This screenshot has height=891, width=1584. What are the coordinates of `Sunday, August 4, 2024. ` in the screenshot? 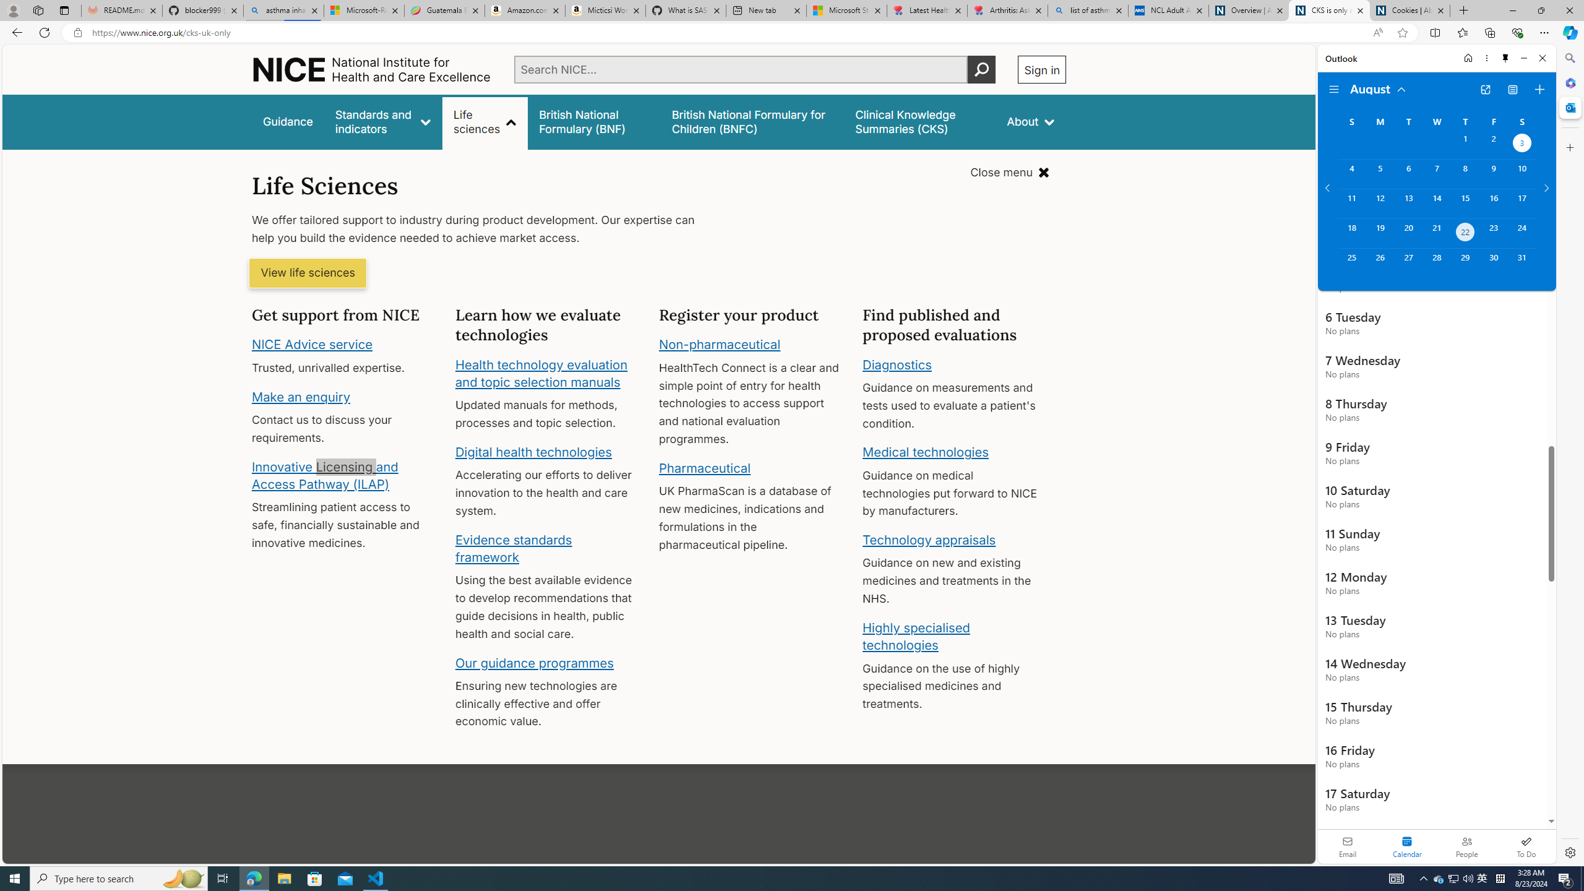 It's located at (1351, 174).